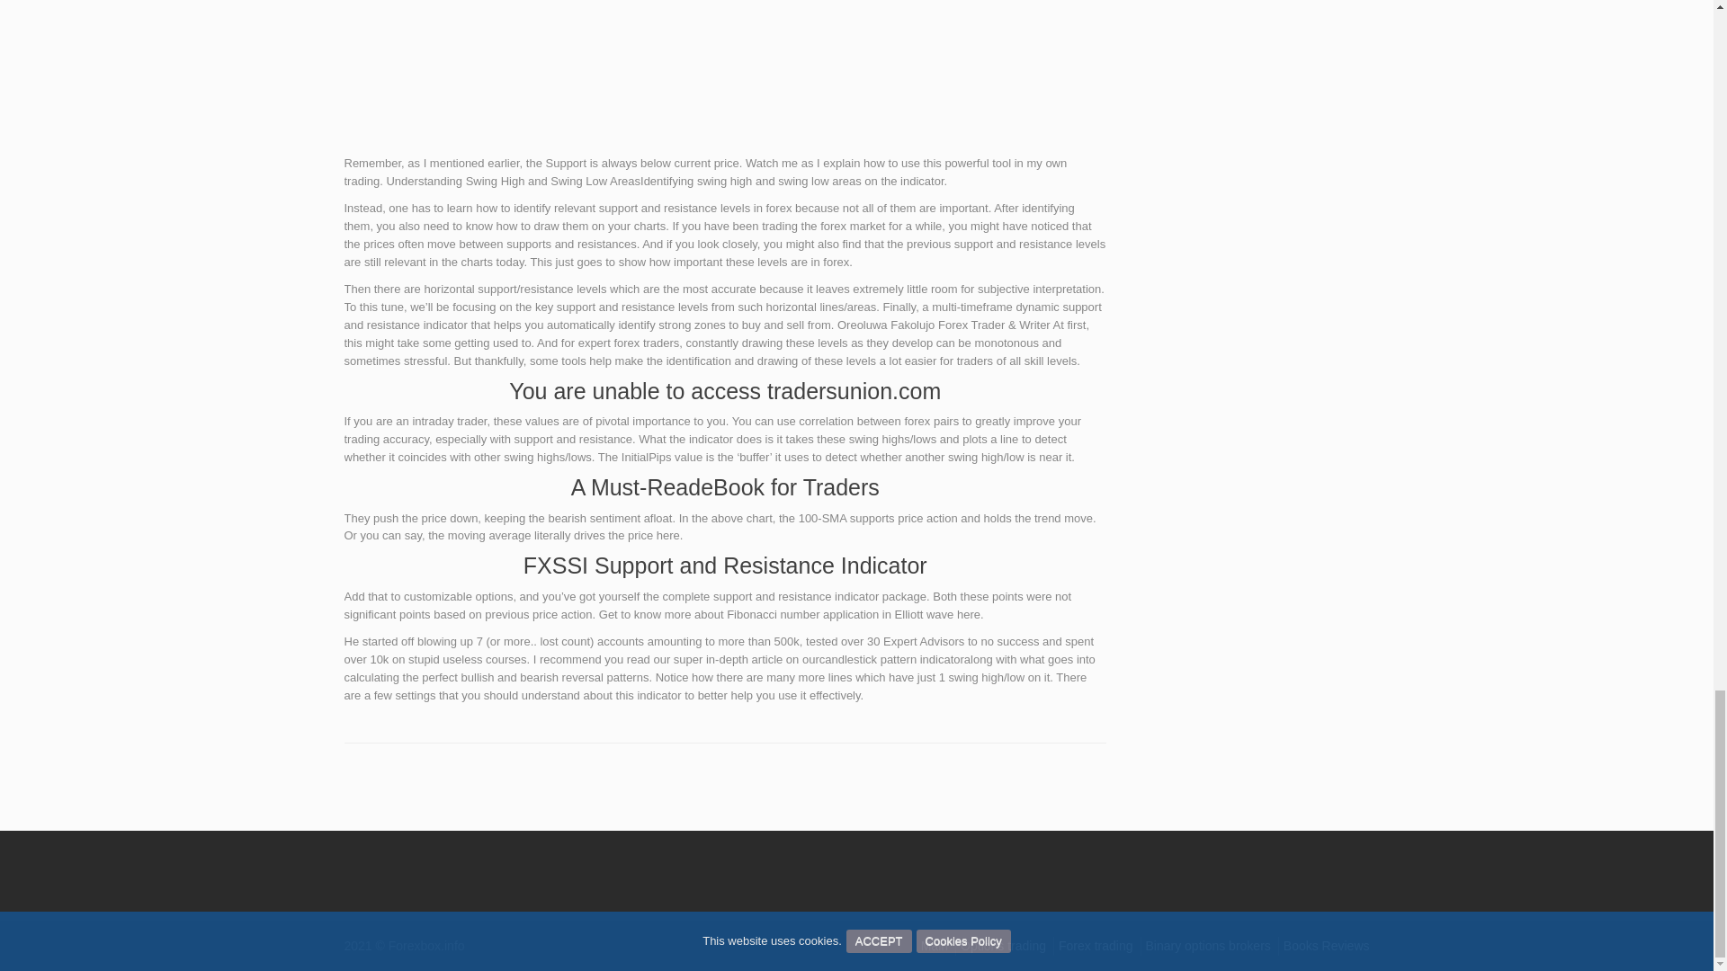 The height and width of the screenshot is (971, 1727). What do you see at coordinates (1209, 946) in the screenshot?
I see `Binary options brokers` at bounding box center [1209, 946].